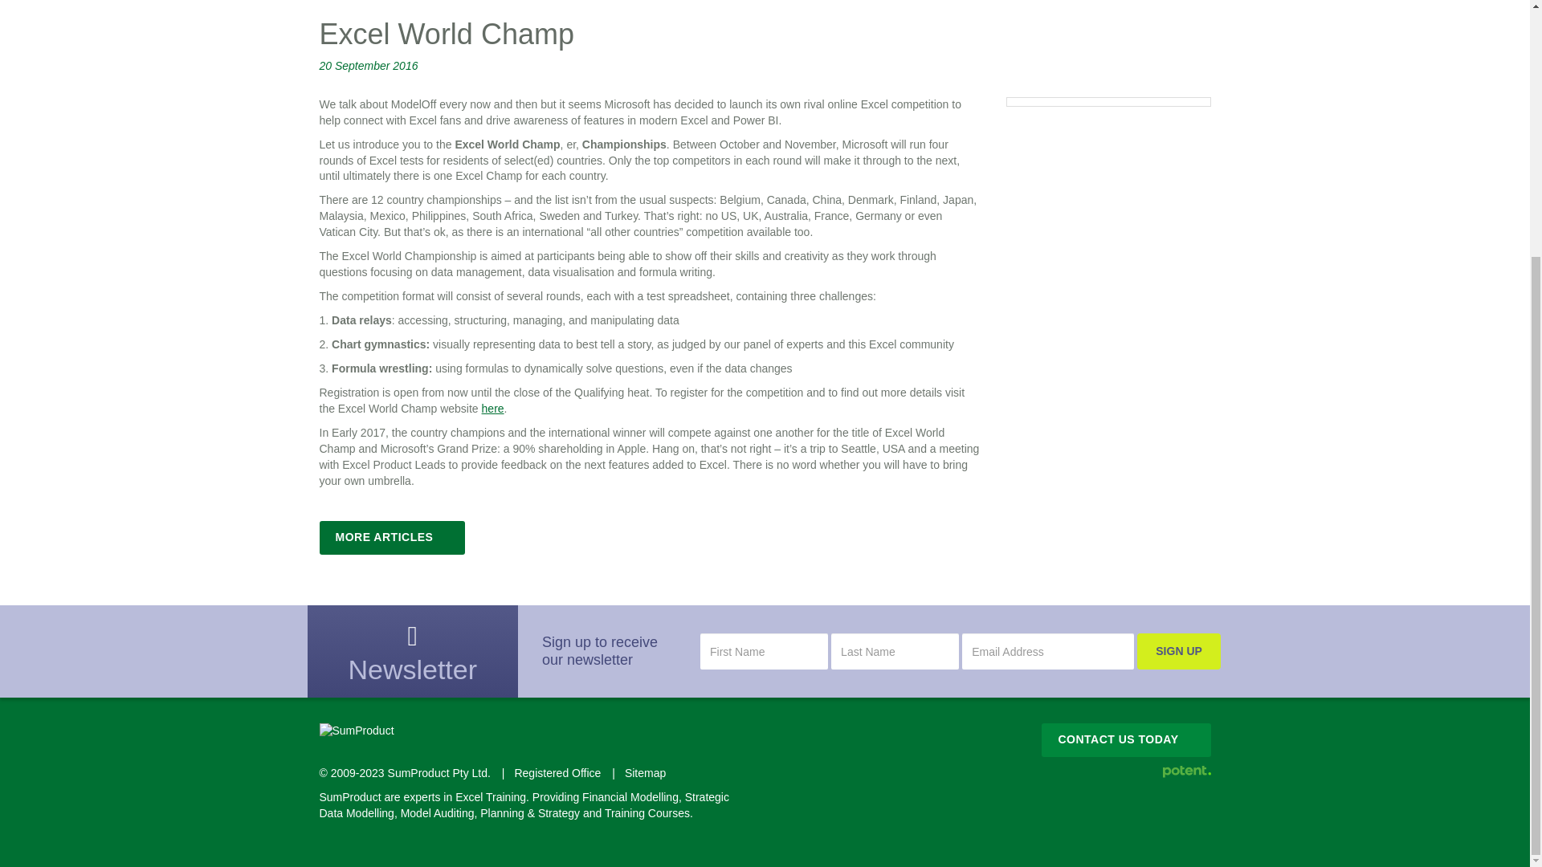  I want to click on Registered Office, so click(557, 772).